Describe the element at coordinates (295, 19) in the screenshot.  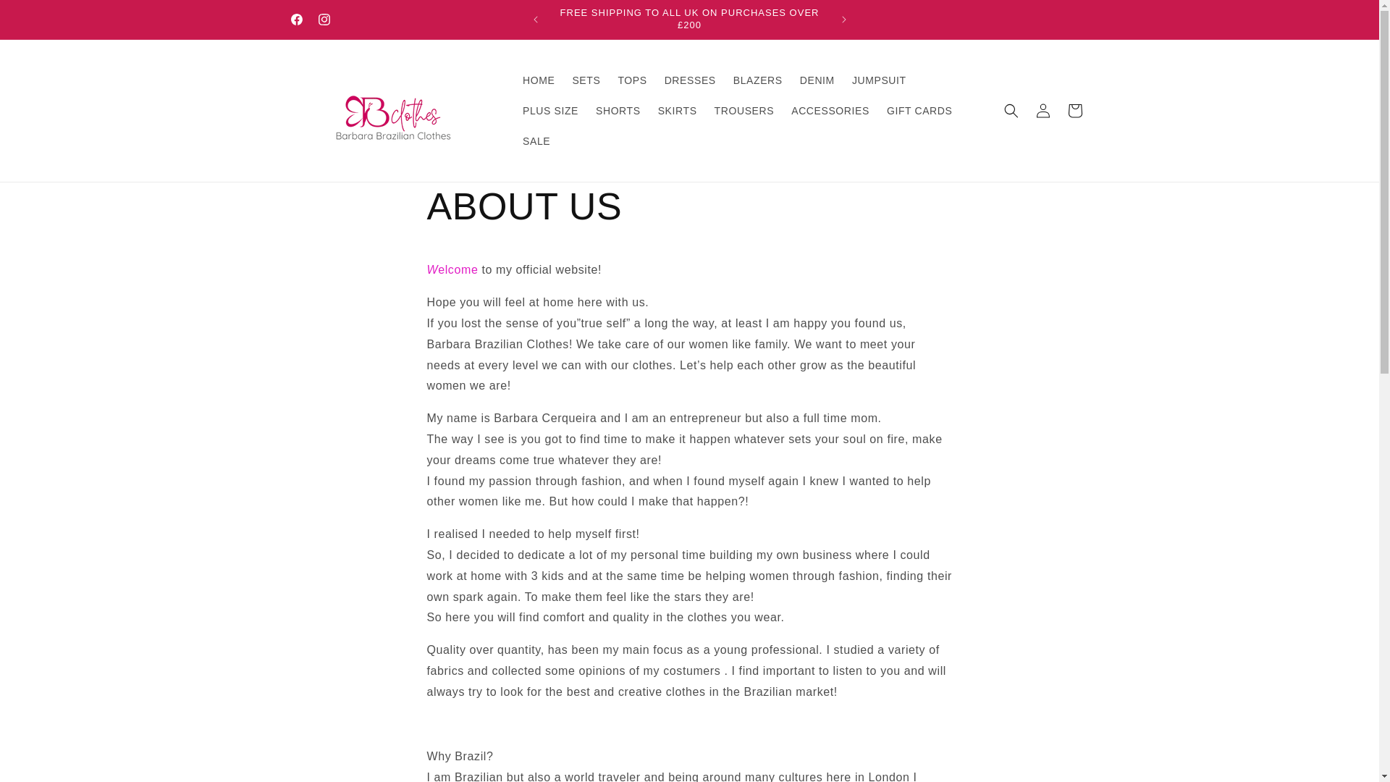
I see `Facebook` at that location.